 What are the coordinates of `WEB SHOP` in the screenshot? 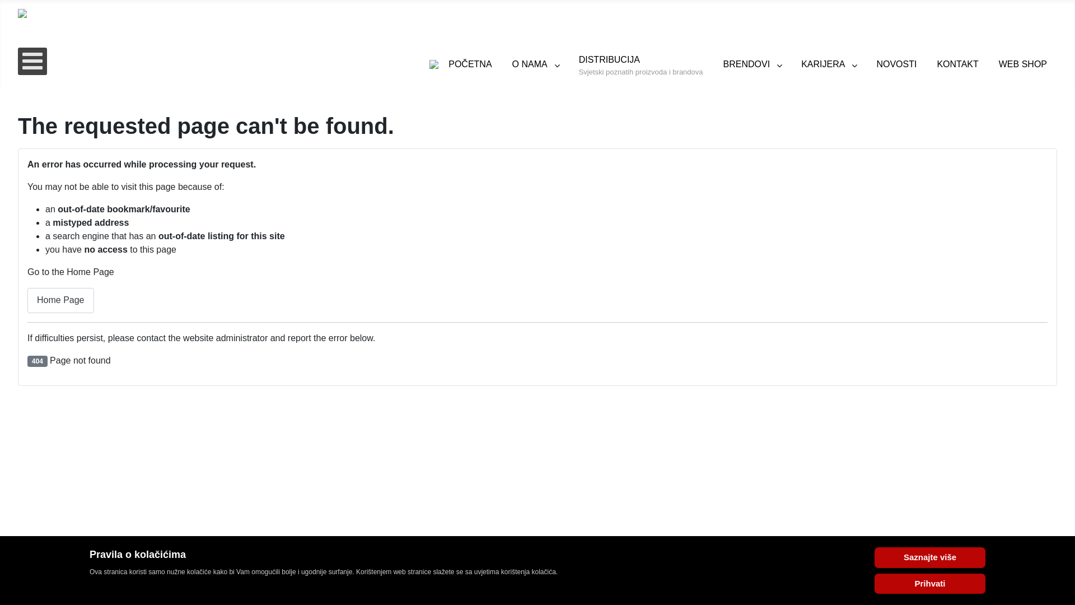 It's located at (1023, 64).